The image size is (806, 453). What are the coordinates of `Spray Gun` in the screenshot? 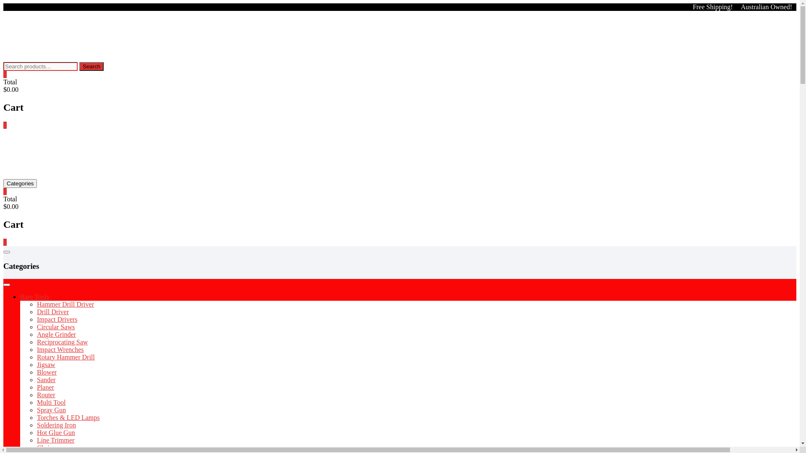 It's located at (51, 410).